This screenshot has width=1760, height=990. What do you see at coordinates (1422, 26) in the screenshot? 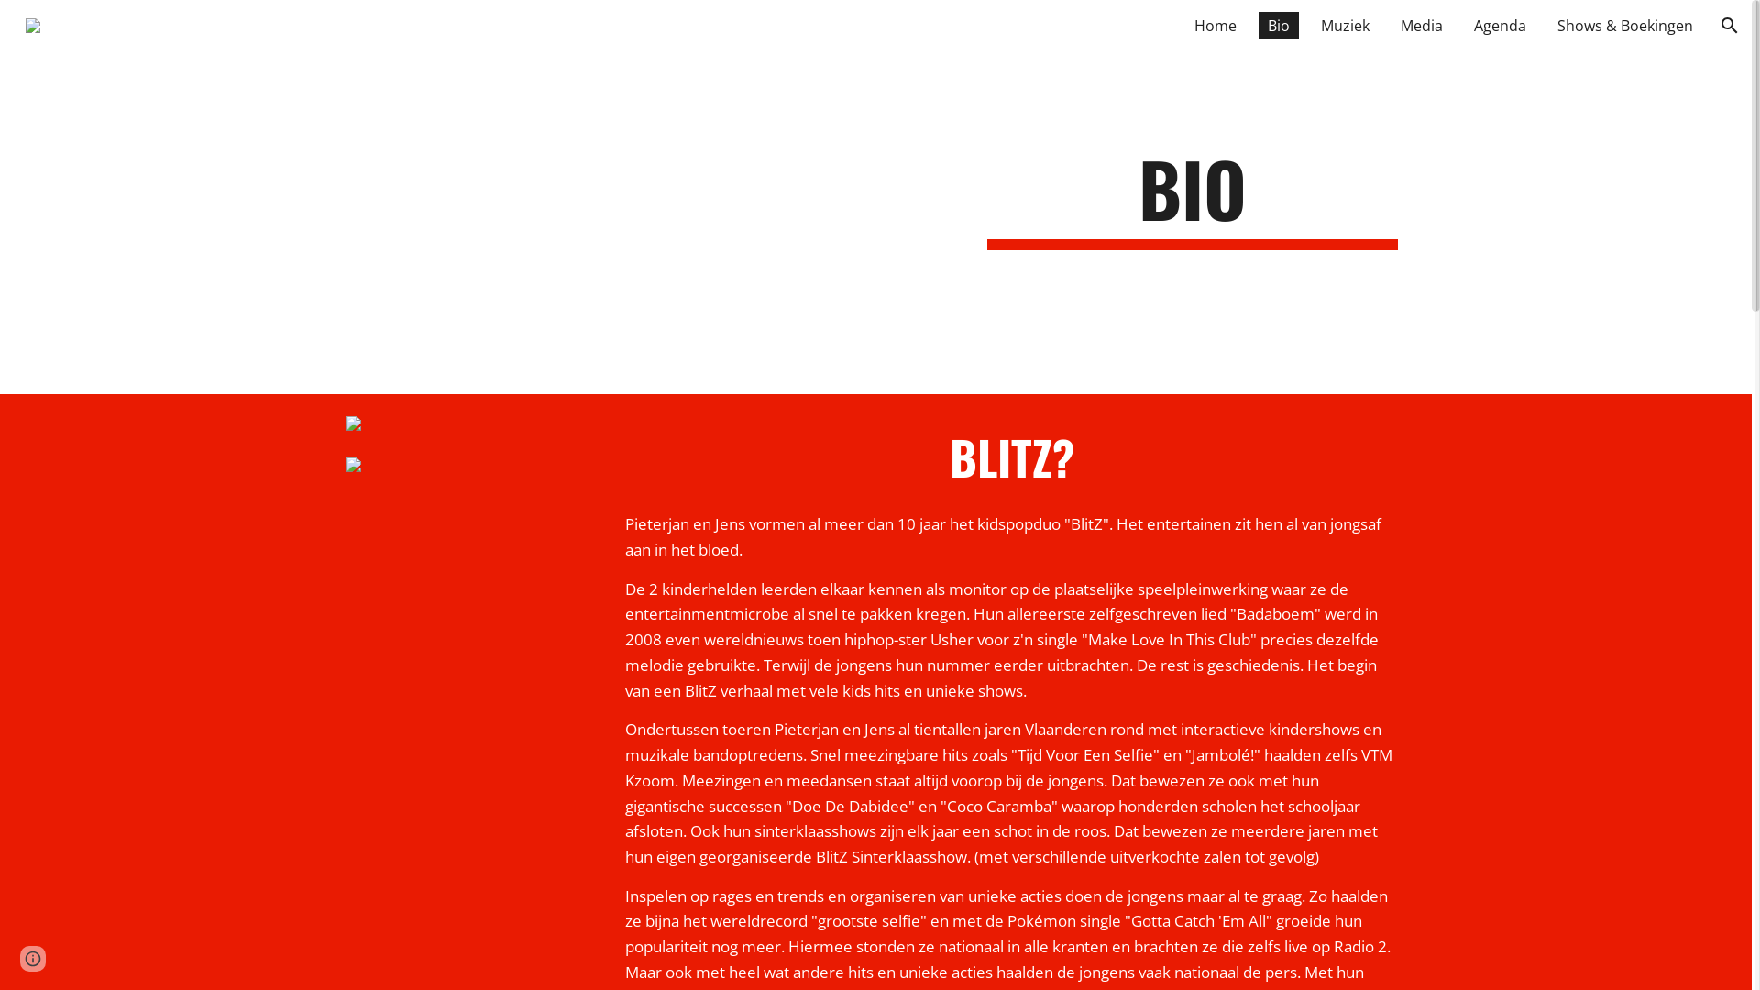
I see `Media` at bounding box center [1422, 26].